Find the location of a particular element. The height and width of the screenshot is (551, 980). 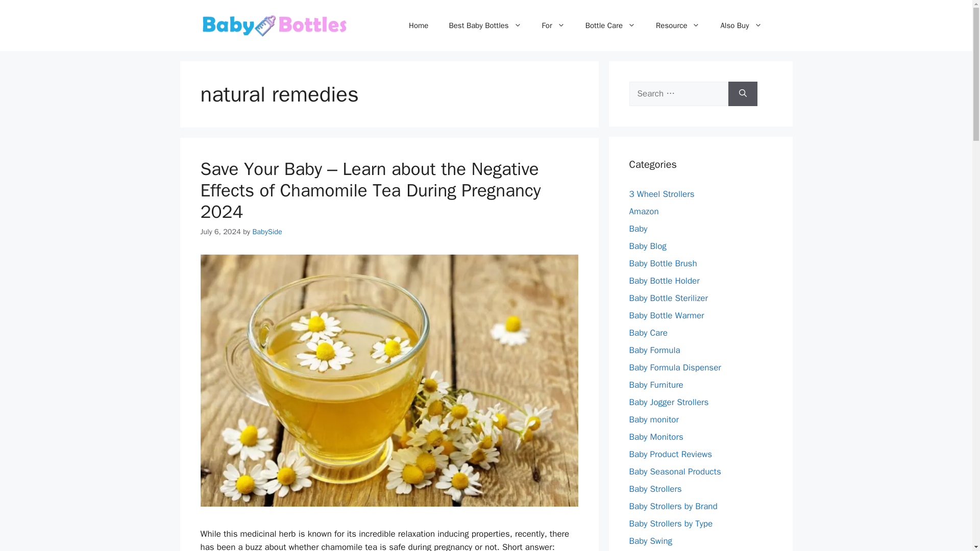

Search for: is located at coordinates (678, 94).